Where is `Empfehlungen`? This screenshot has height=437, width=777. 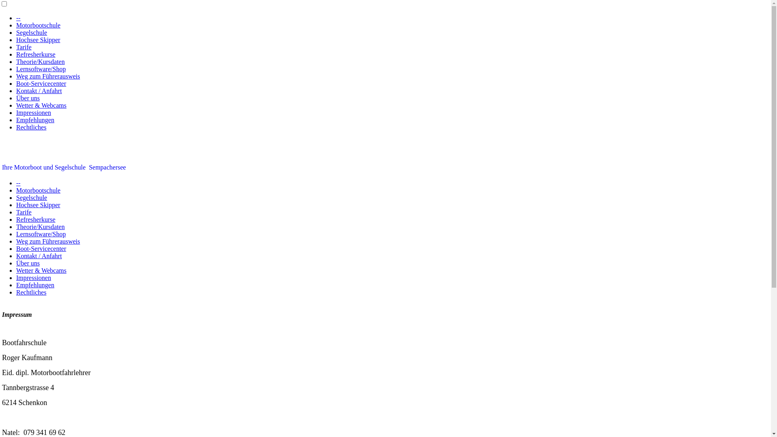 Empfehlungen is located at coordinates (35, 120).